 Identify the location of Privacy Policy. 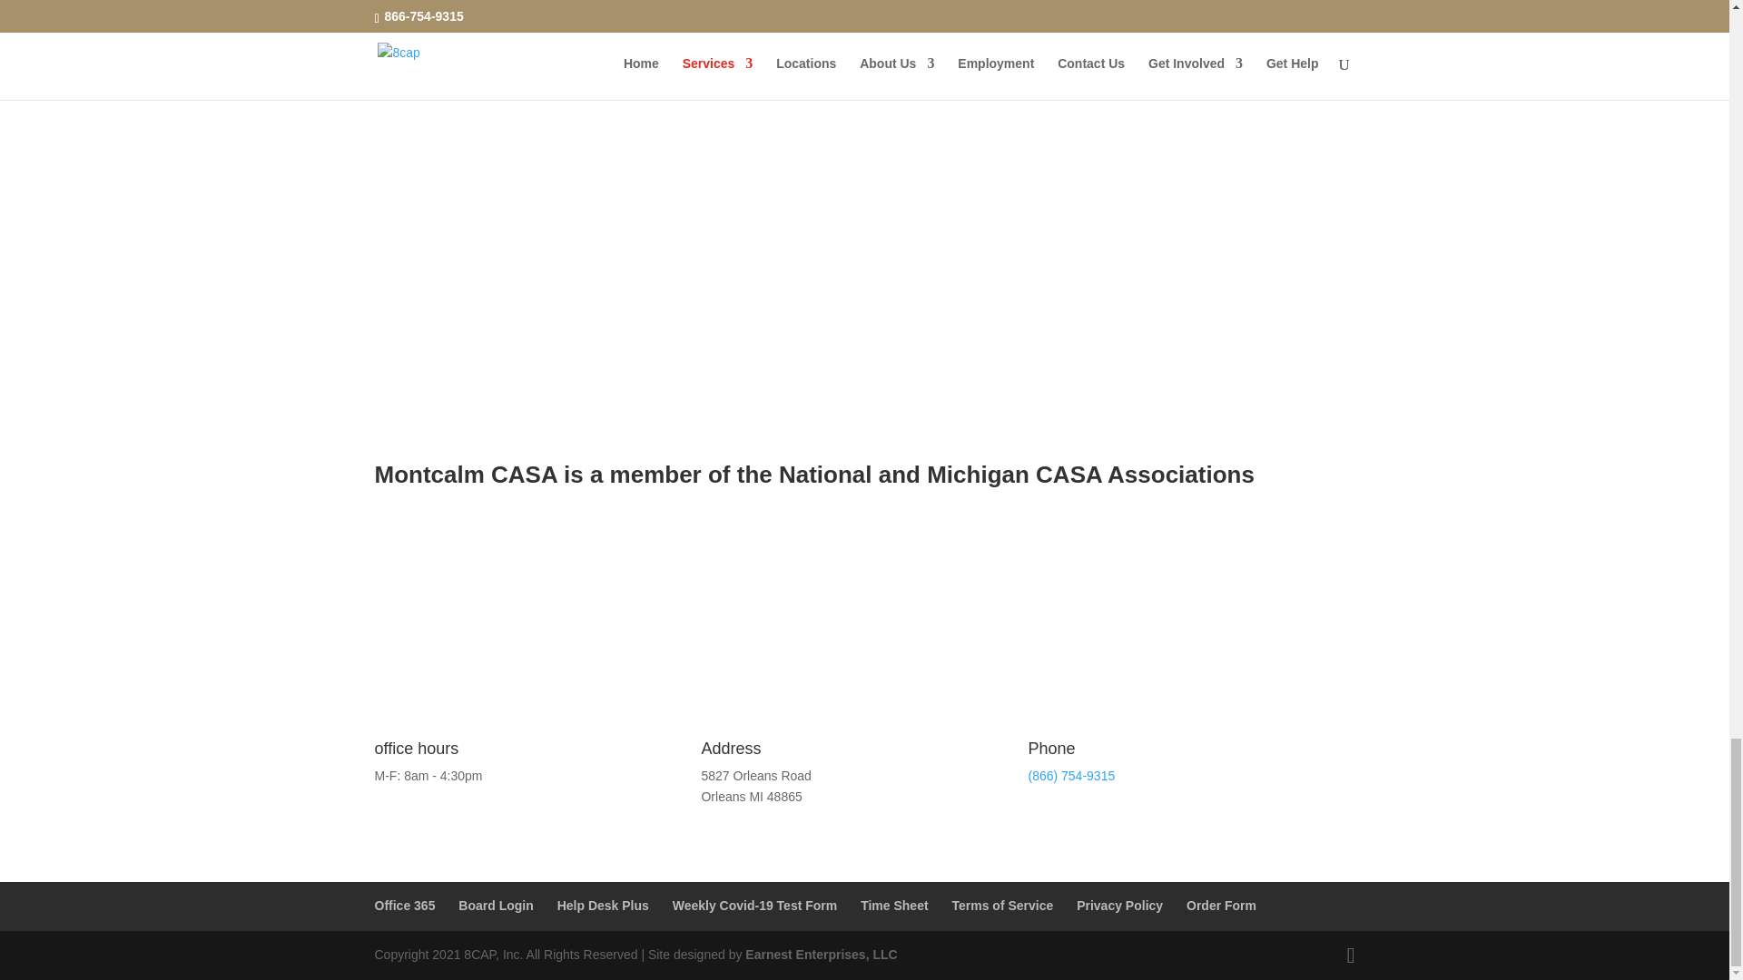
(1119, 906).